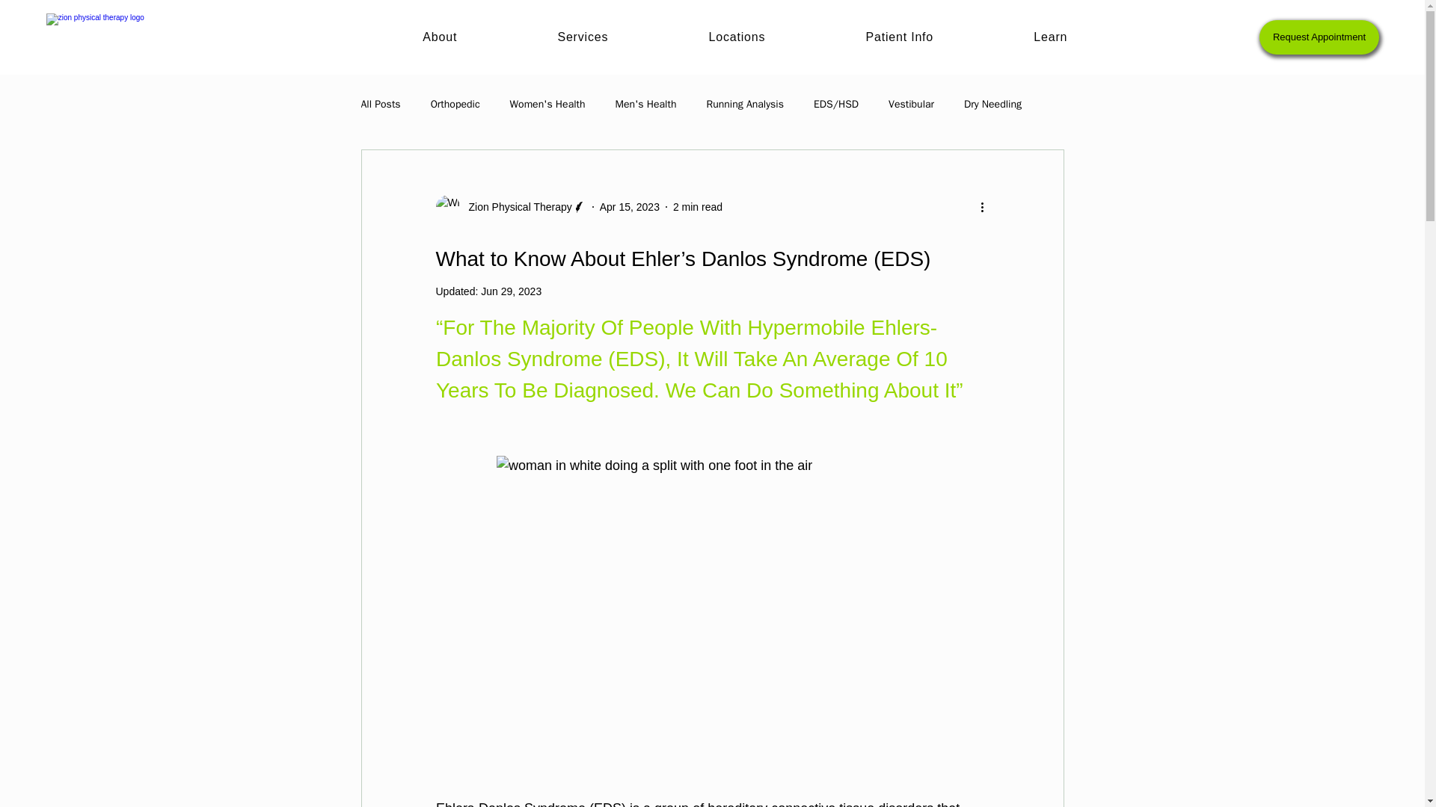  I want to click on Running Analysis, so click(744, 105).